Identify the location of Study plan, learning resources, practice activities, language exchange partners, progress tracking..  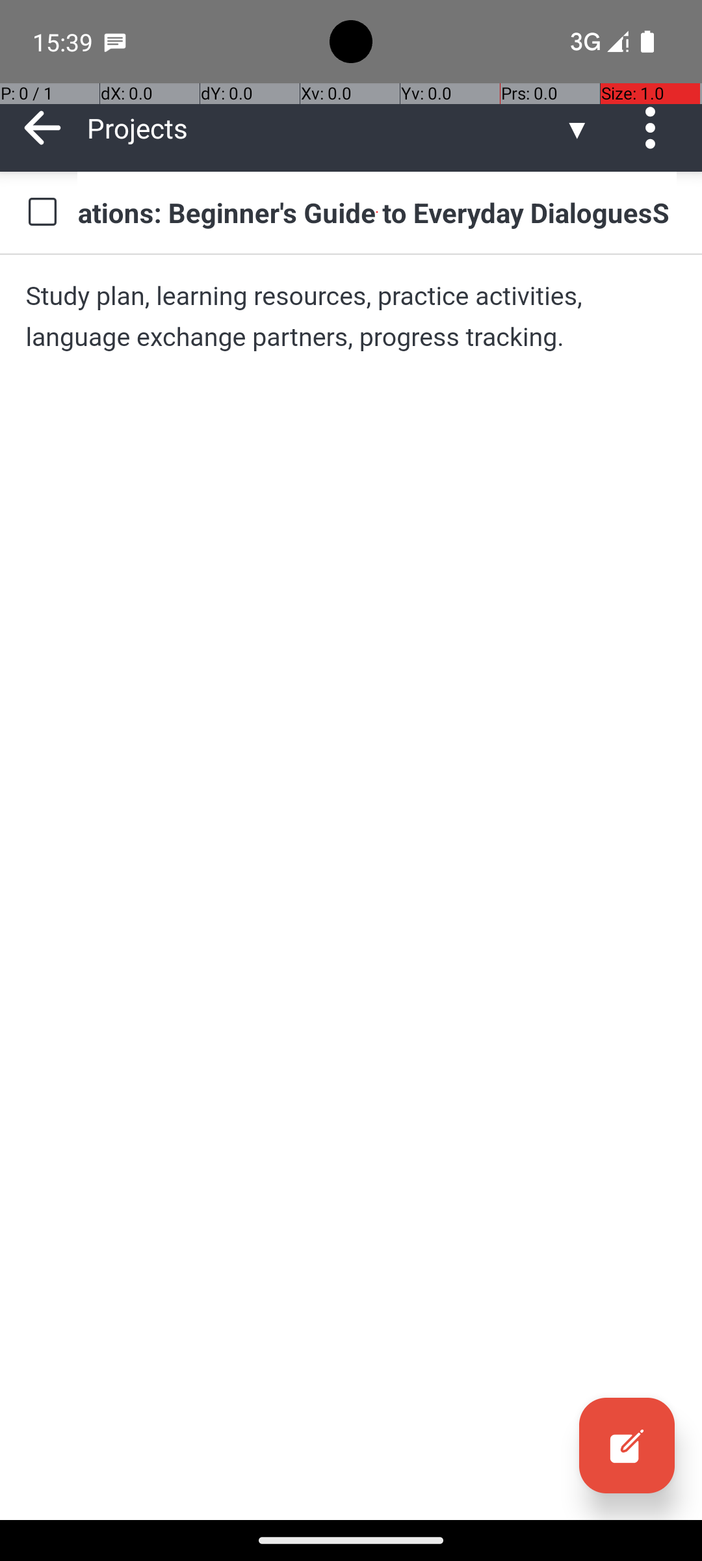
(351, 316).